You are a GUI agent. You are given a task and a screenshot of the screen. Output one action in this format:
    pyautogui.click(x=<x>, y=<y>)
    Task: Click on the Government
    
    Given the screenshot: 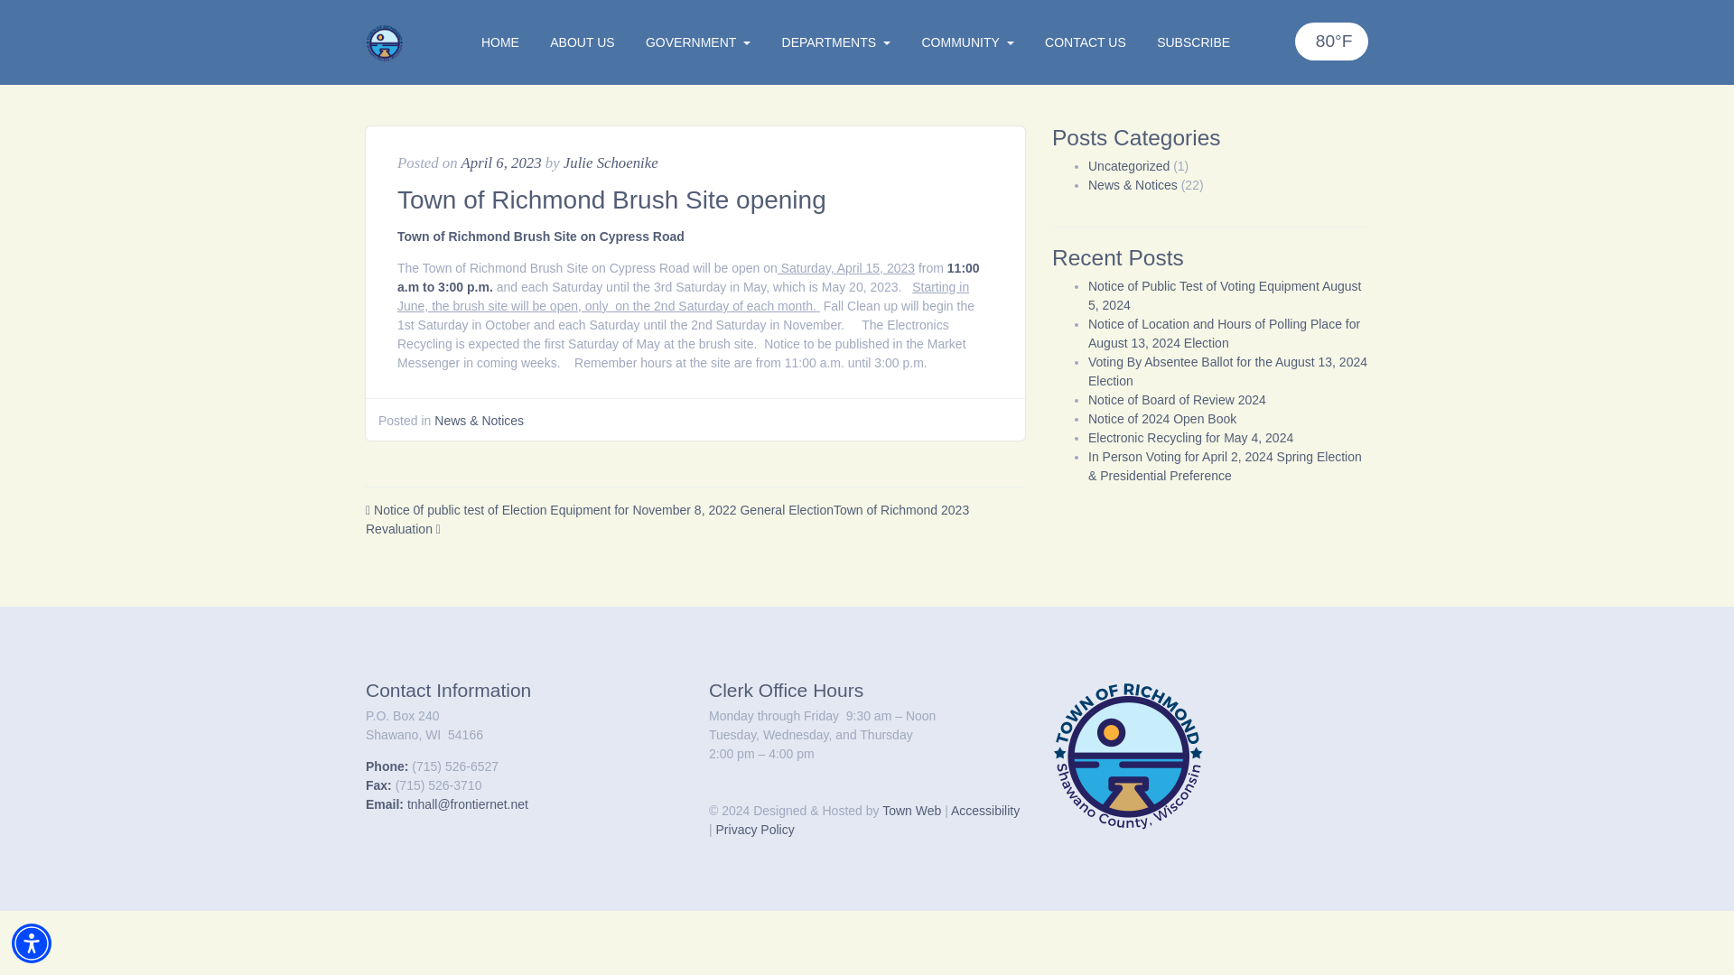 What is the action you would take?
    pyautogui.click(x=698, y=42)
    